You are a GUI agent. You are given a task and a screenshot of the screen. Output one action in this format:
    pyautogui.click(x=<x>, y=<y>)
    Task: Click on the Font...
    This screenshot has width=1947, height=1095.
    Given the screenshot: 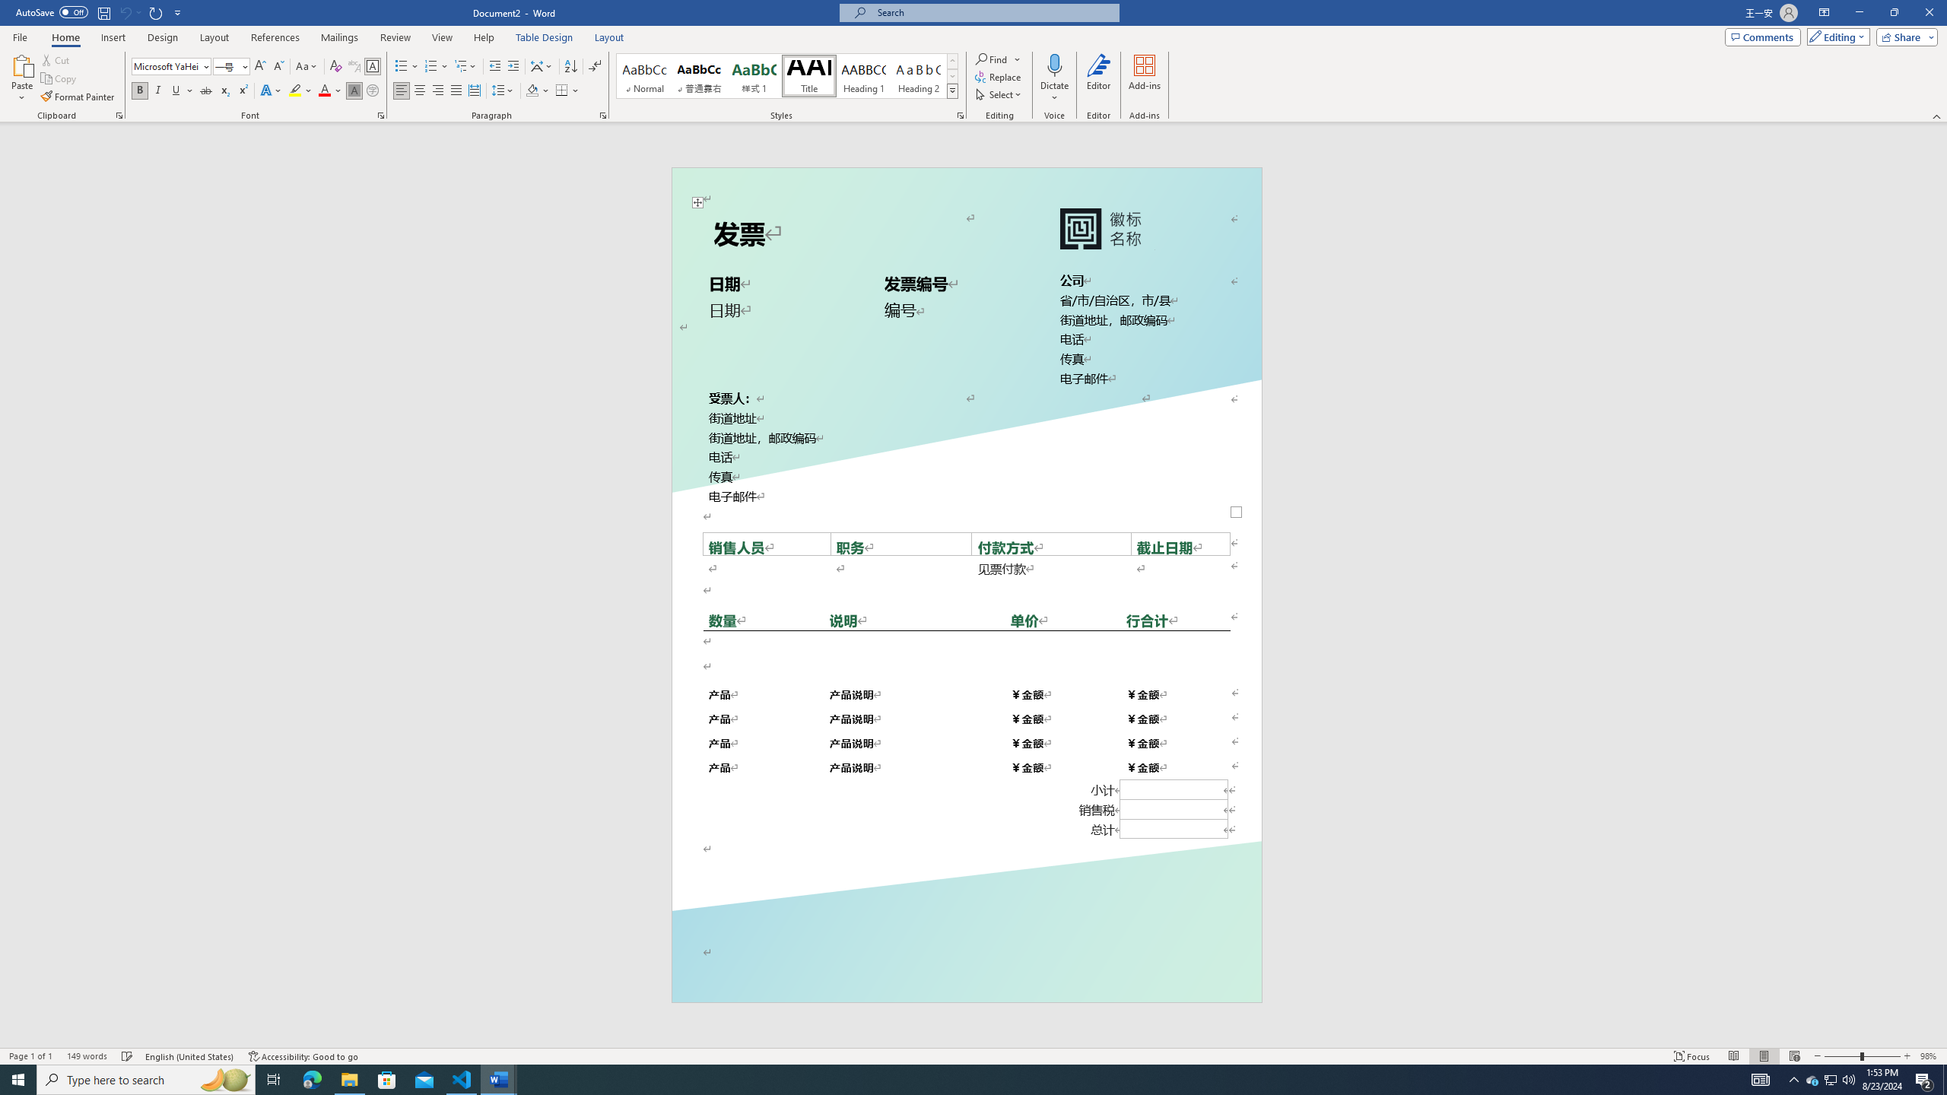 What is the action you would take?
    pyautogui.click(x=382, y=116)
    